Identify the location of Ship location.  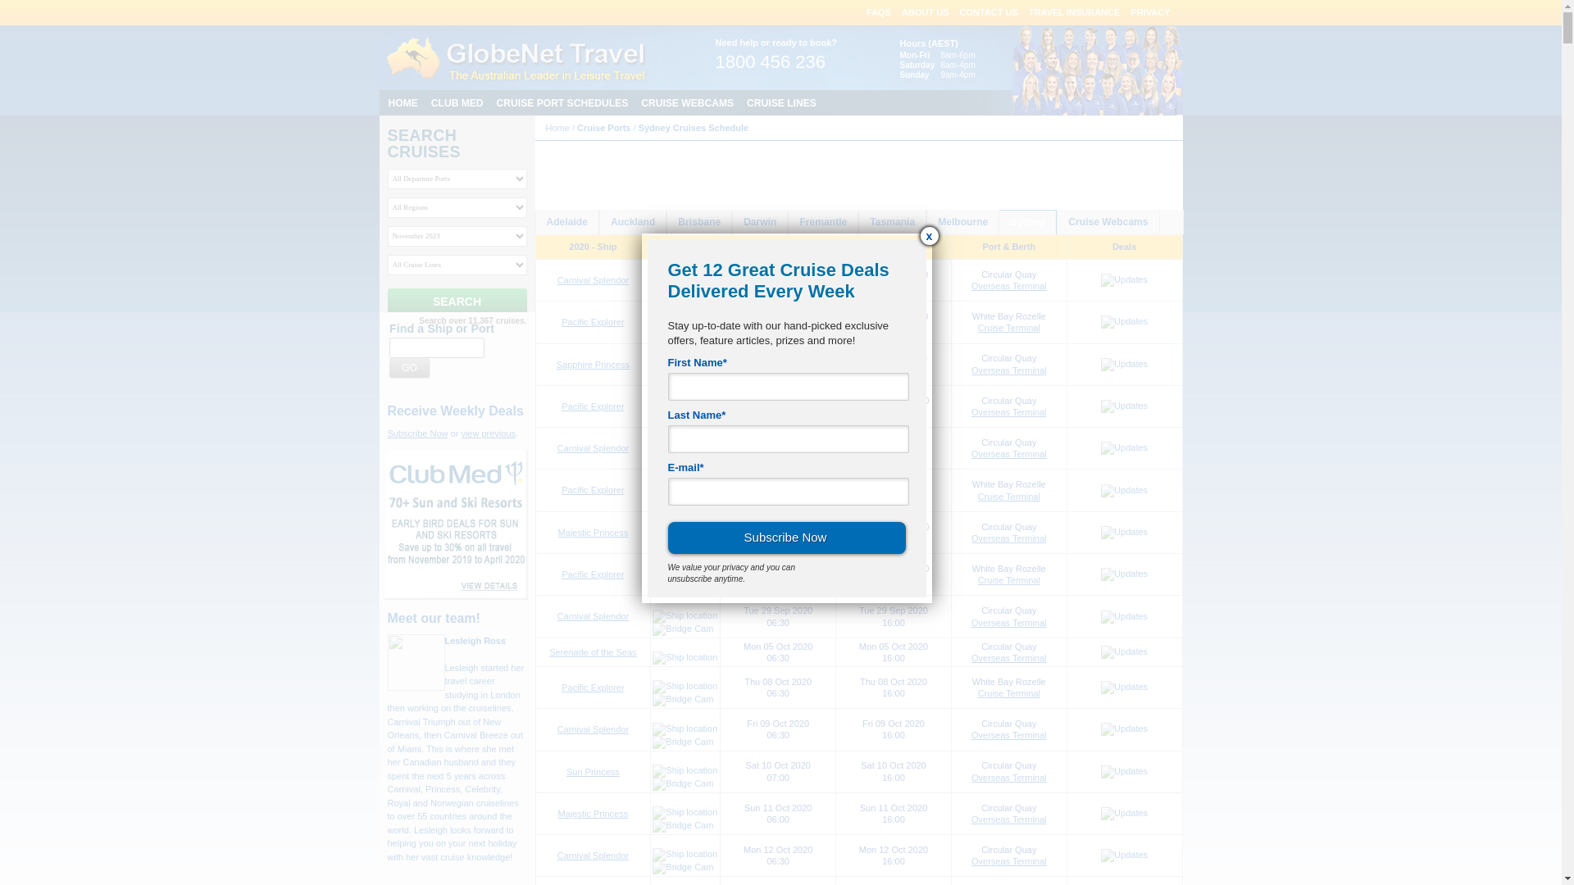
(685, 364).